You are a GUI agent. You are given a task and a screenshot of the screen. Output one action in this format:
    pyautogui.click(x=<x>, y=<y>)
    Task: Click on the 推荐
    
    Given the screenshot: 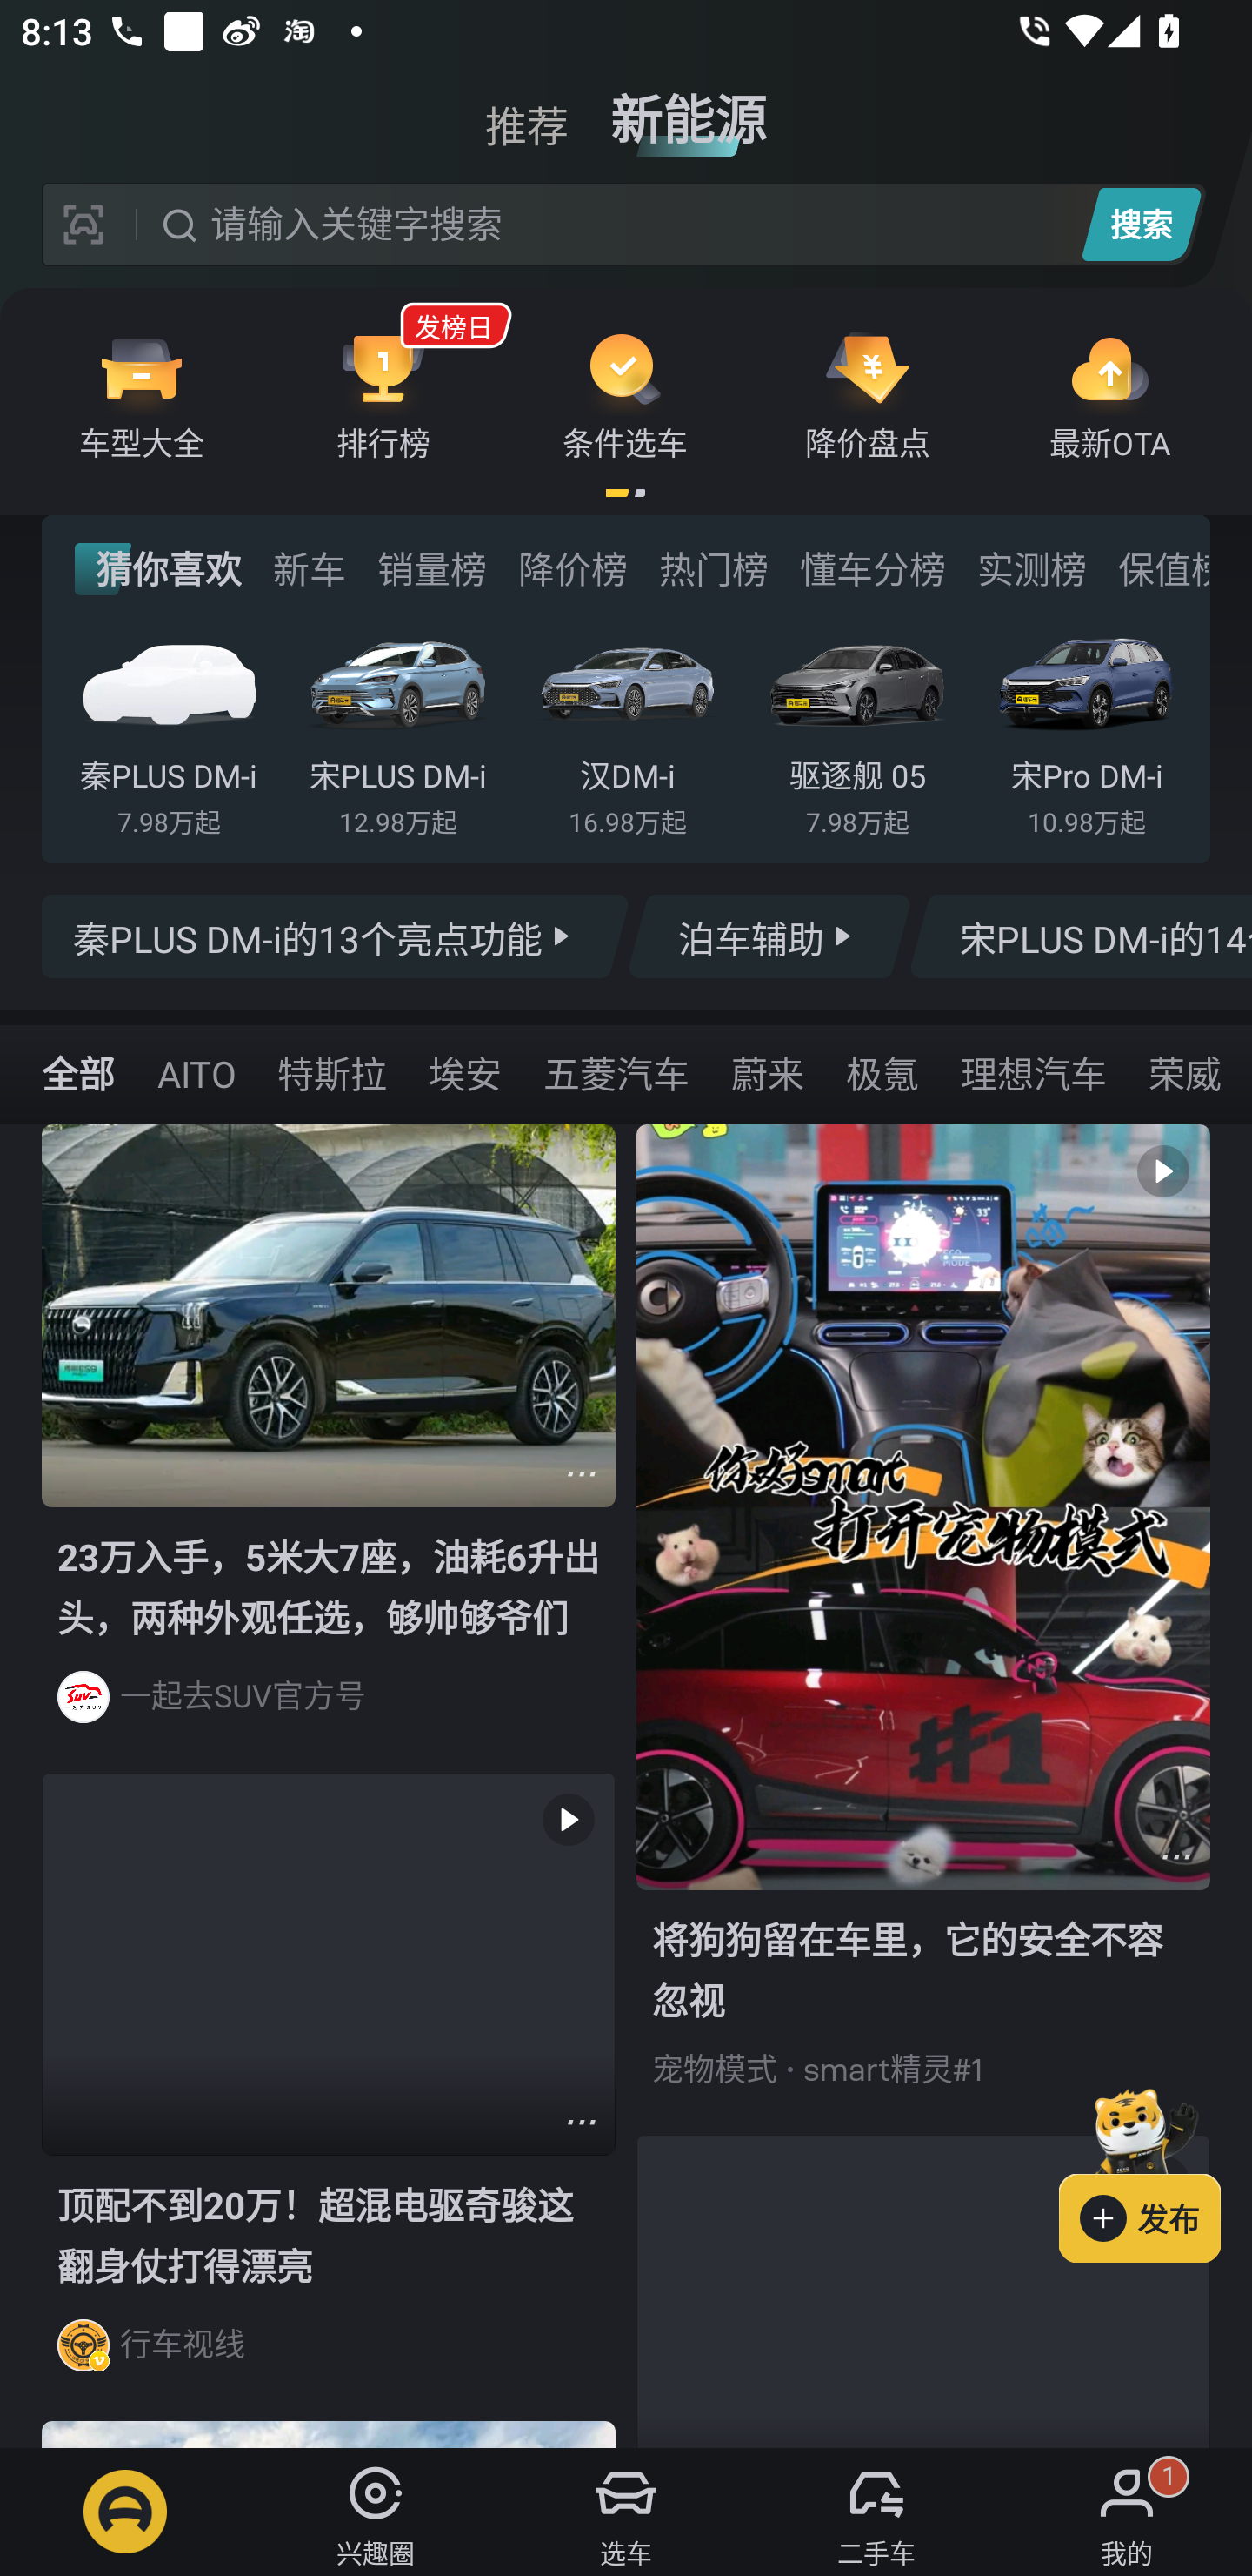 What is the action you would take?
    pyautogui.click(x=527, y=108)
    